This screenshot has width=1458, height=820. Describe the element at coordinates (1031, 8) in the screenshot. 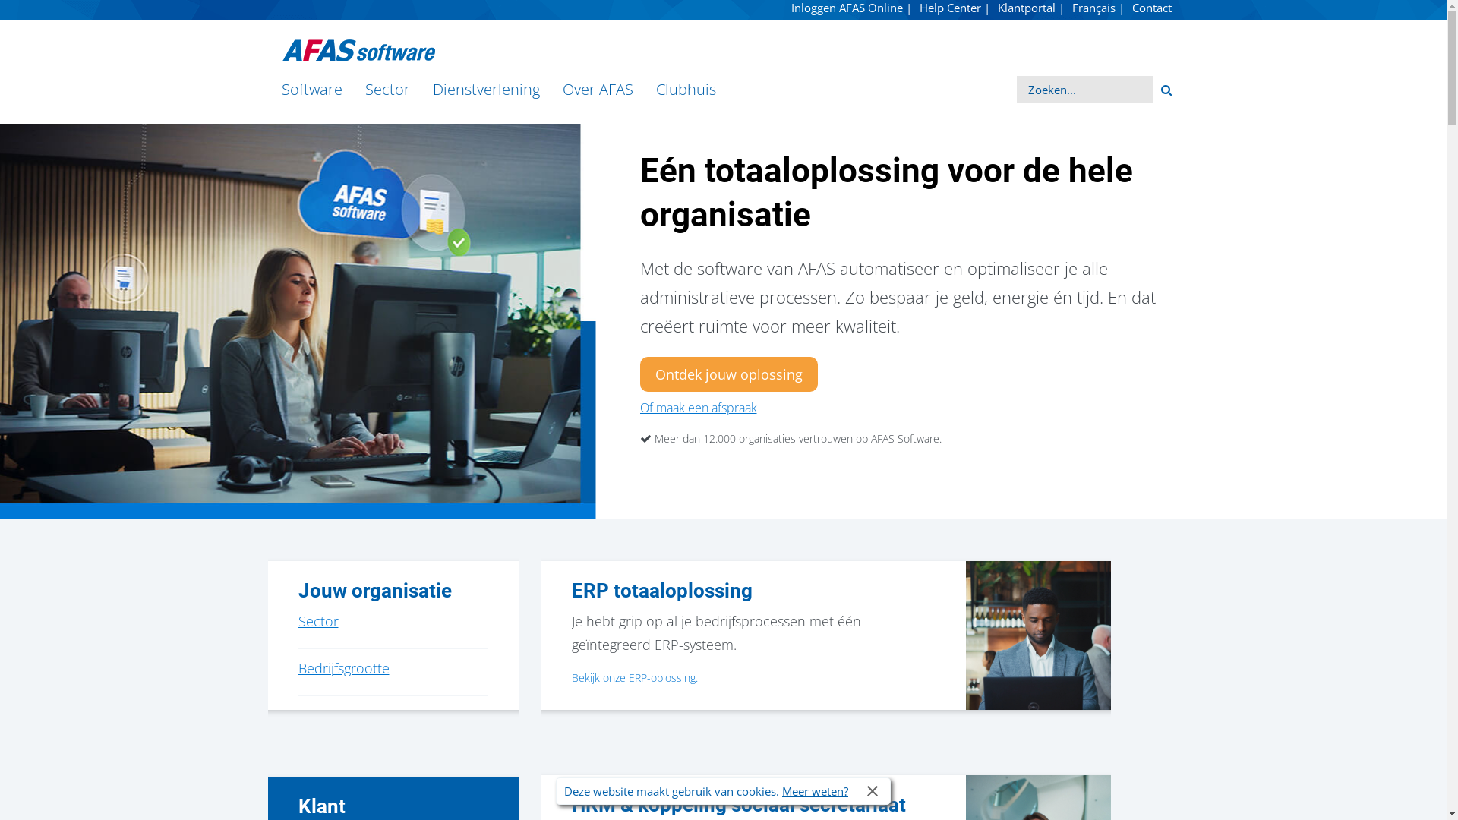

I see `Klantportal |` at that location.